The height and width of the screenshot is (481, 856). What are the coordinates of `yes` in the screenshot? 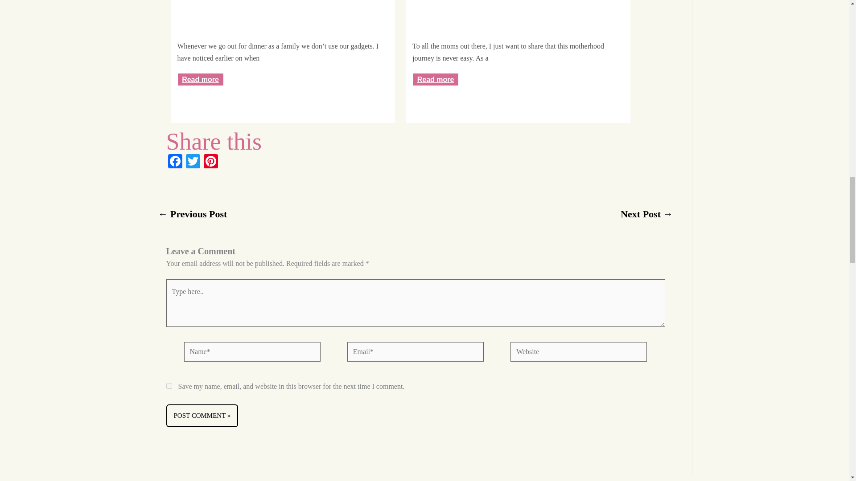 It's located at (169, 386).